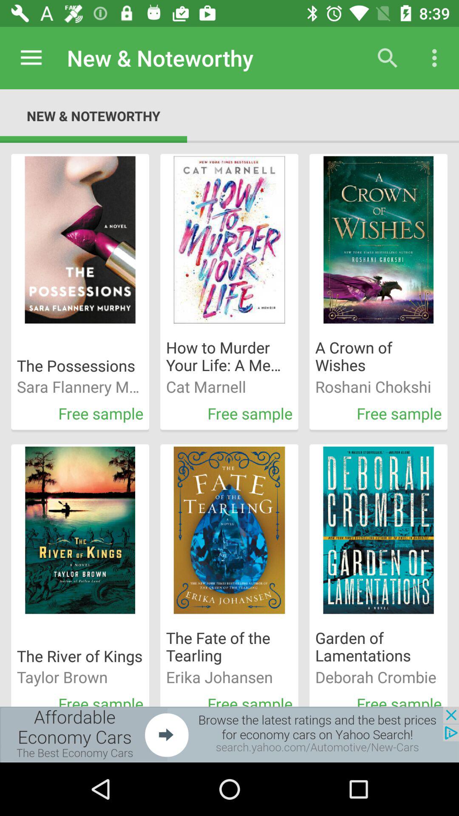 The height and width of the screenshot is (816, 459). What do you see at coordinates (229, 734) in the screenshot?
I see `go to next` at bounding box center [229, 734].